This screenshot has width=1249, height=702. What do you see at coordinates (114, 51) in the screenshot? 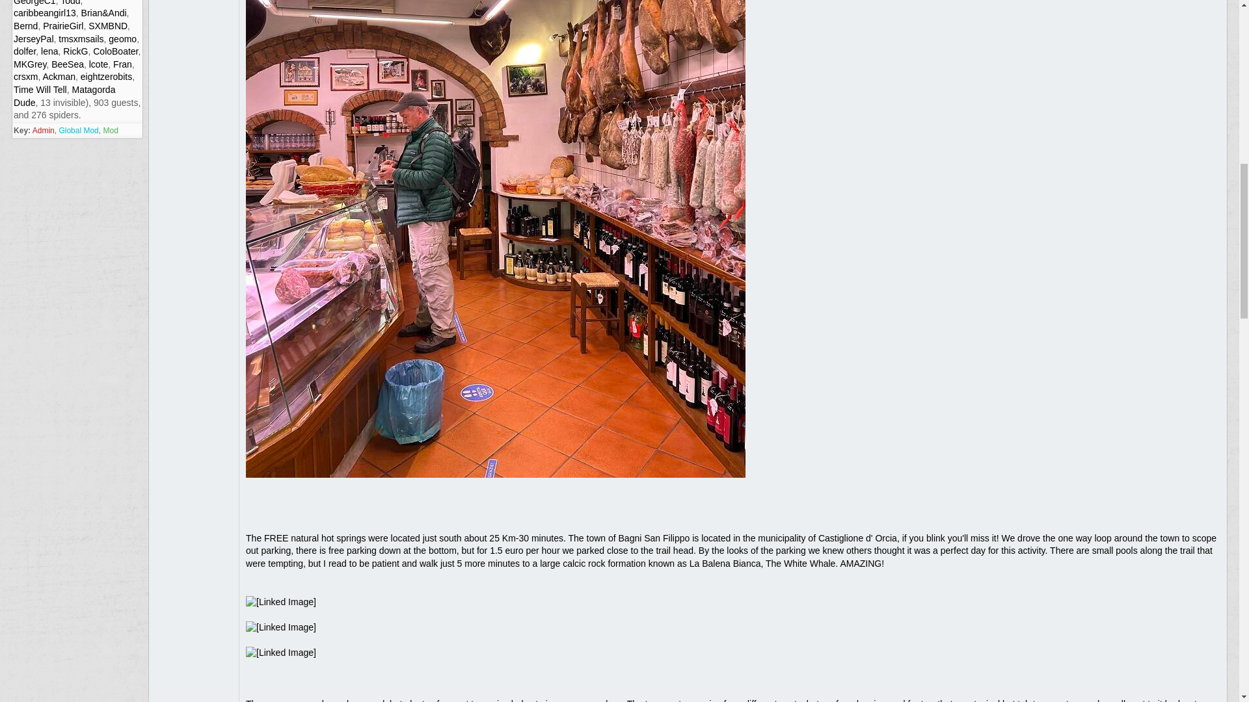
I see `User was last active .` at bounding box center [114, 51].